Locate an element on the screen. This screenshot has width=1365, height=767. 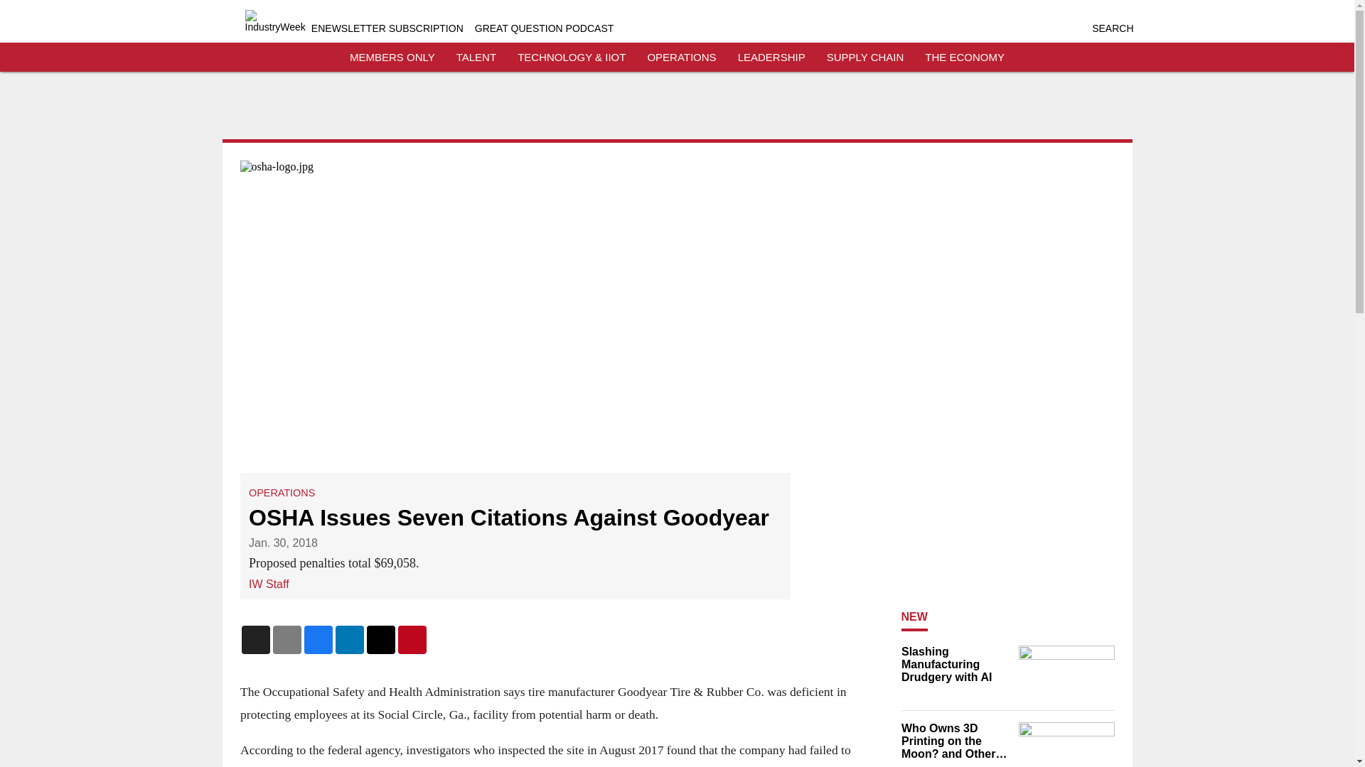
Slashing Manufacturing Drudgery with AI is located at coordinates (955, 665).